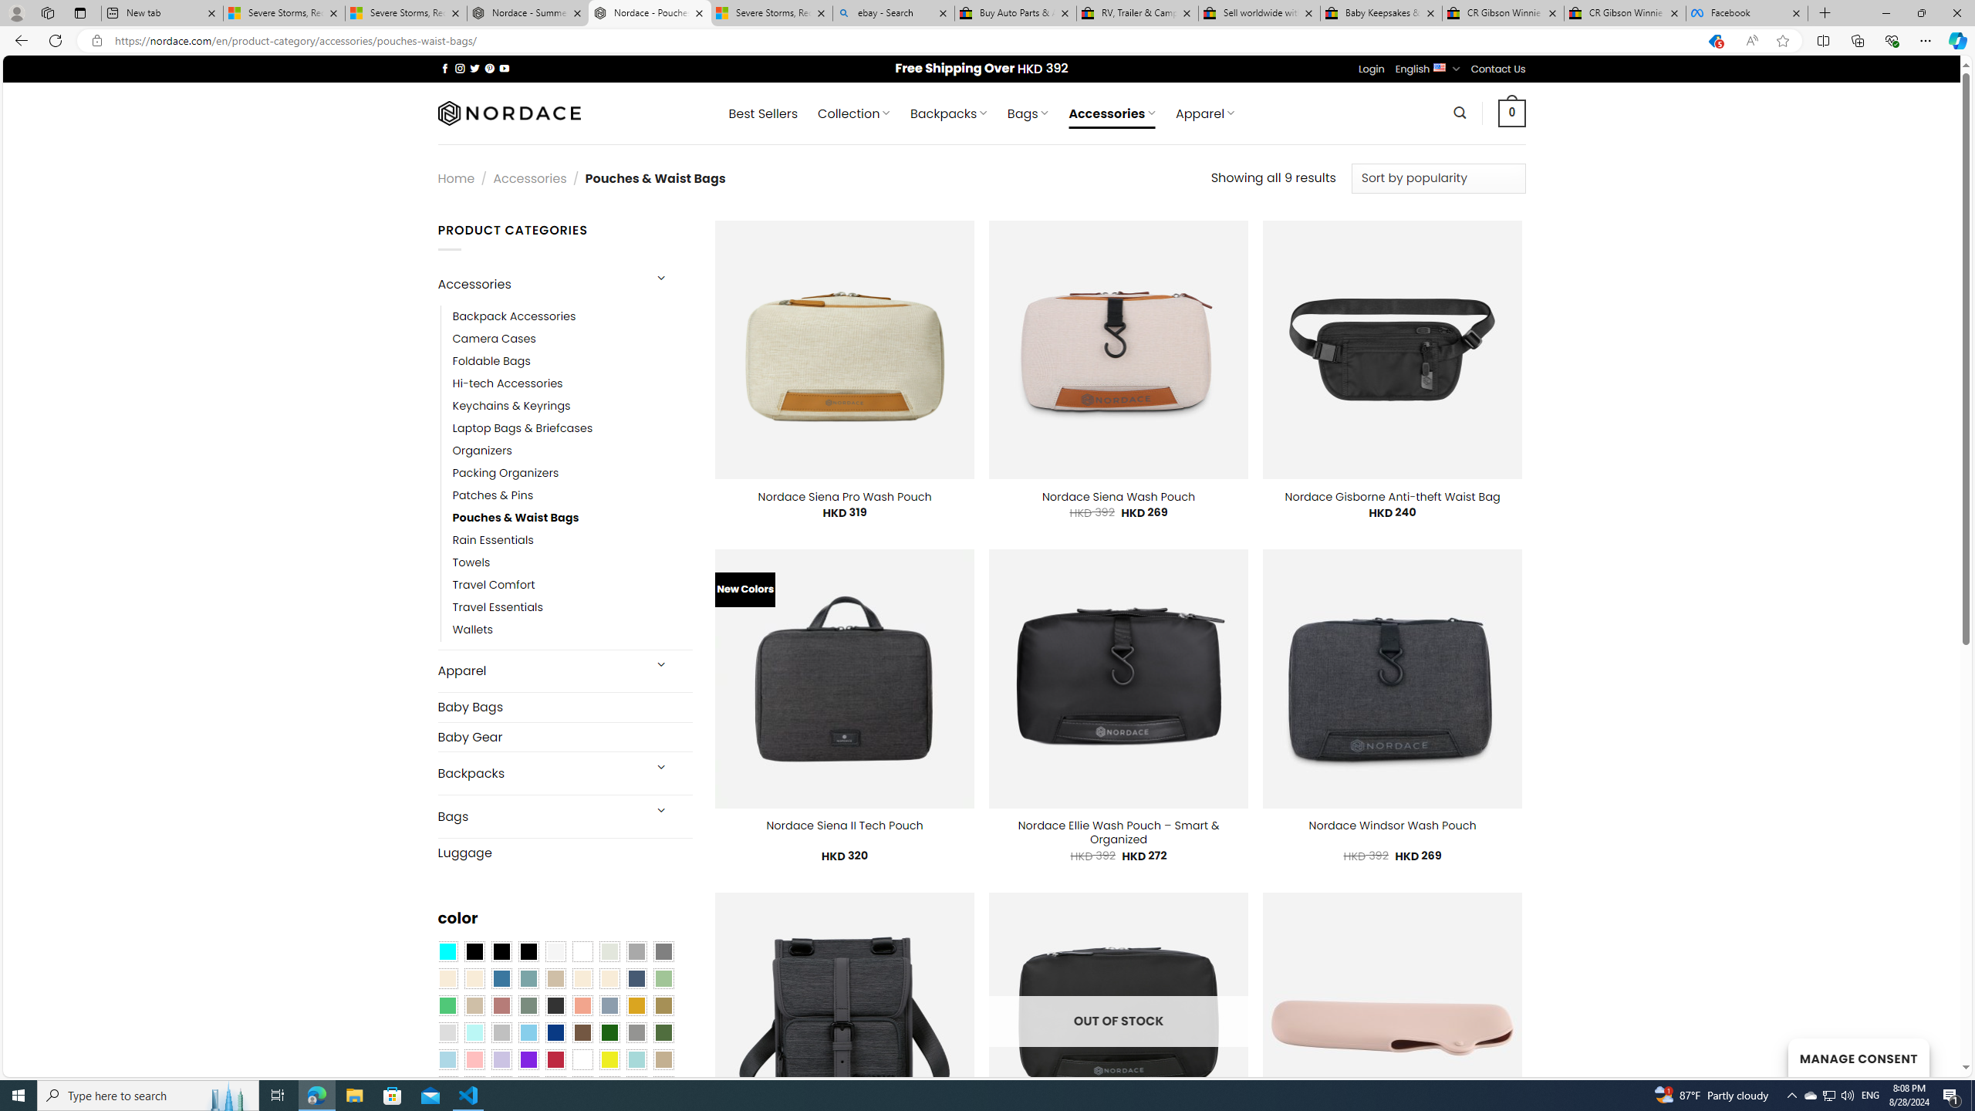 This screenshot has height=1111, width=1975. What do you see at coordinates (636, 1033) in the screenshot?
I see `Gray` at bounding box center [636, 1033].